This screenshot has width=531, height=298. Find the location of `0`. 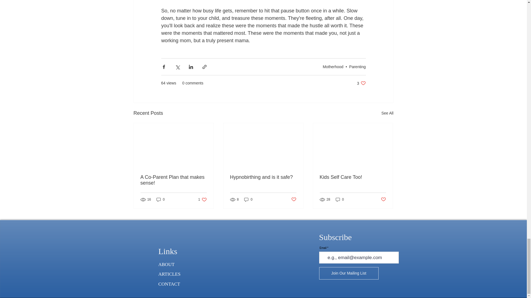

0 is located at coordinates (160, 199).